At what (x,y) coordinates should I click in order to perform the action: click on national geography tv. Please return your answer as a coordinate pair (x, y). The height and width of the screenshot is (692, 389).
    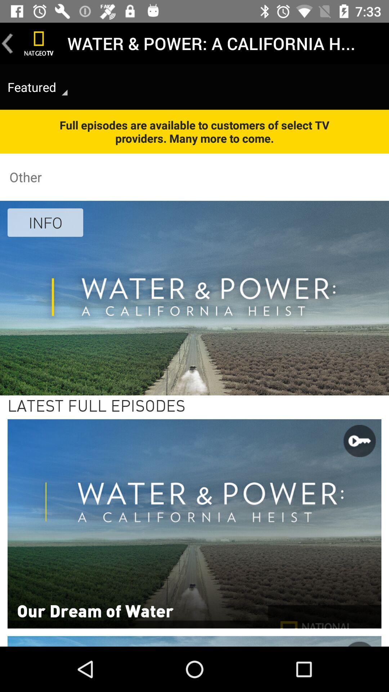
    Looking at the image, I should click on (39, 43).